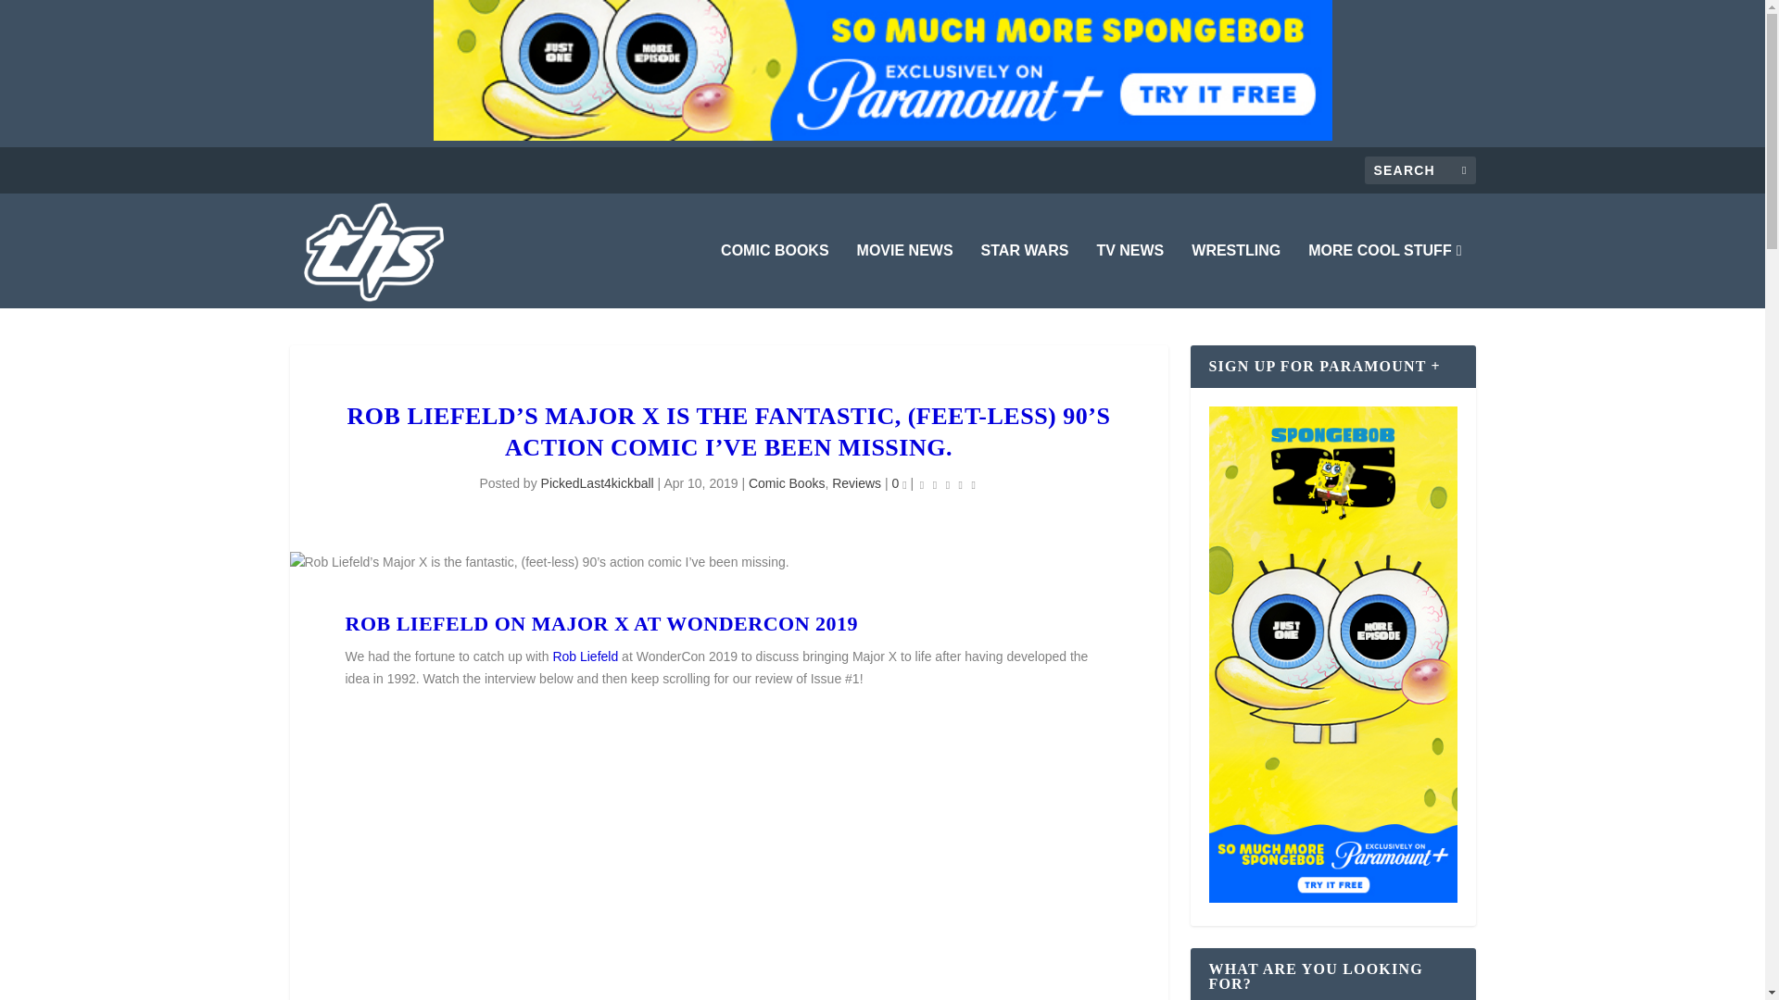  I want to click on COMIC BOOKS, so click(775, 276).